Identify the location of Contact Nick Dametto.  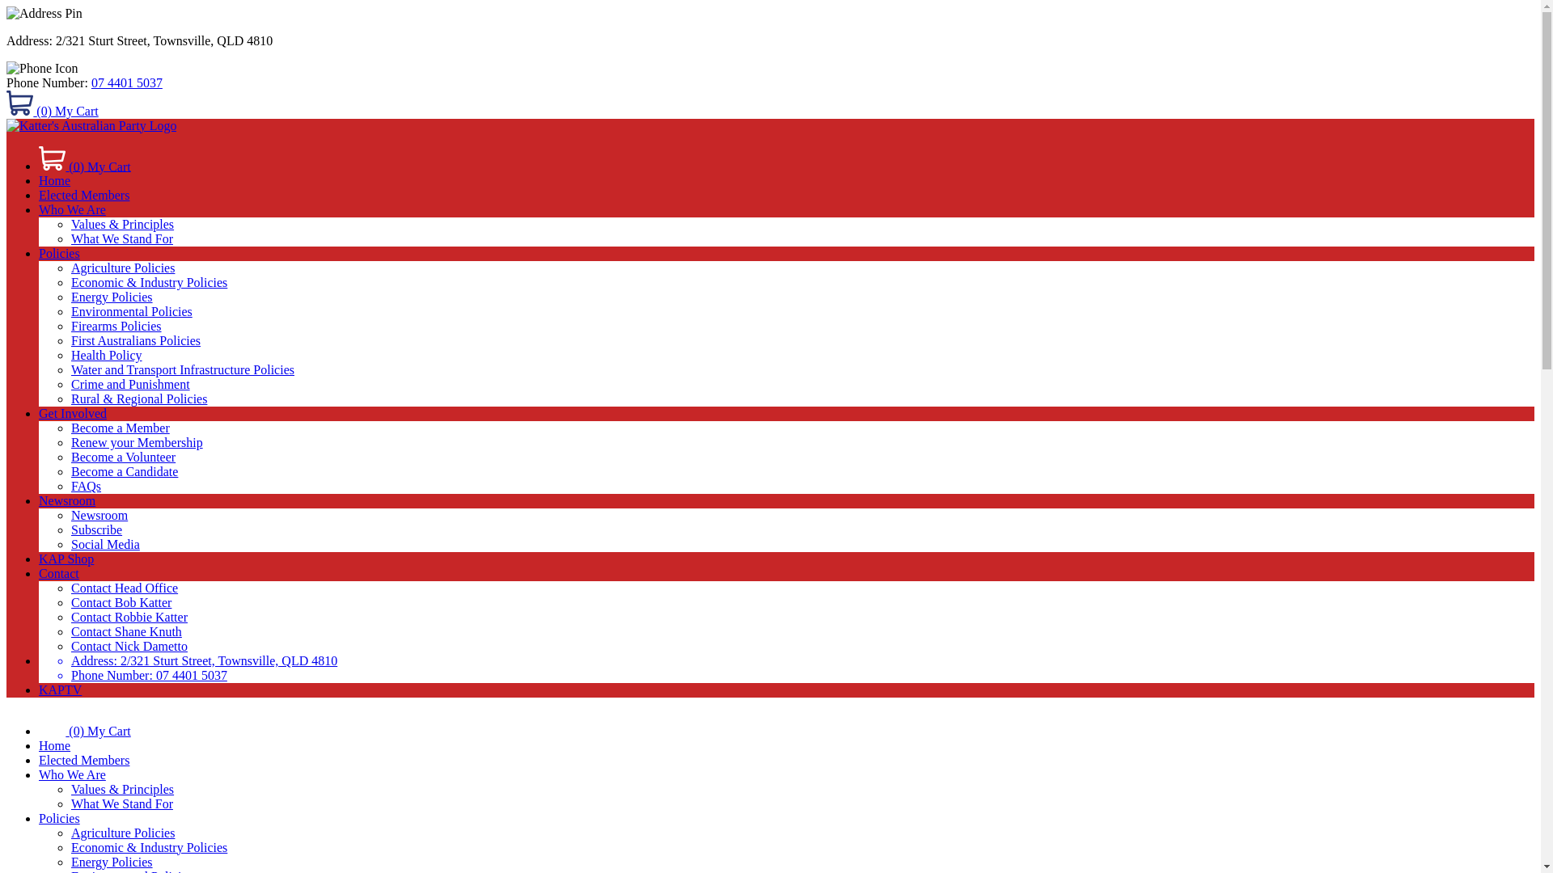
(129, 647).